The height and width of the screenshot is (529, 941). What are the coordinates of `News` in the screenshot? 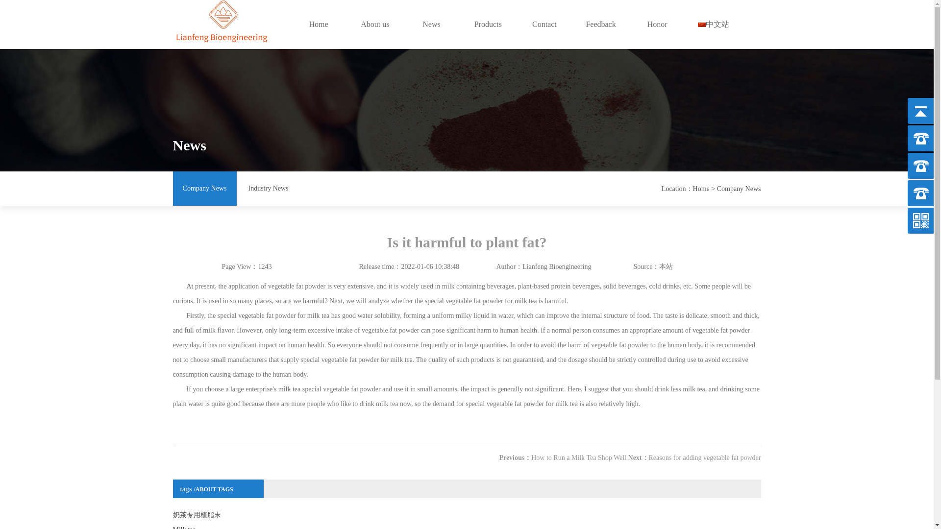 It's located at (431, 24).